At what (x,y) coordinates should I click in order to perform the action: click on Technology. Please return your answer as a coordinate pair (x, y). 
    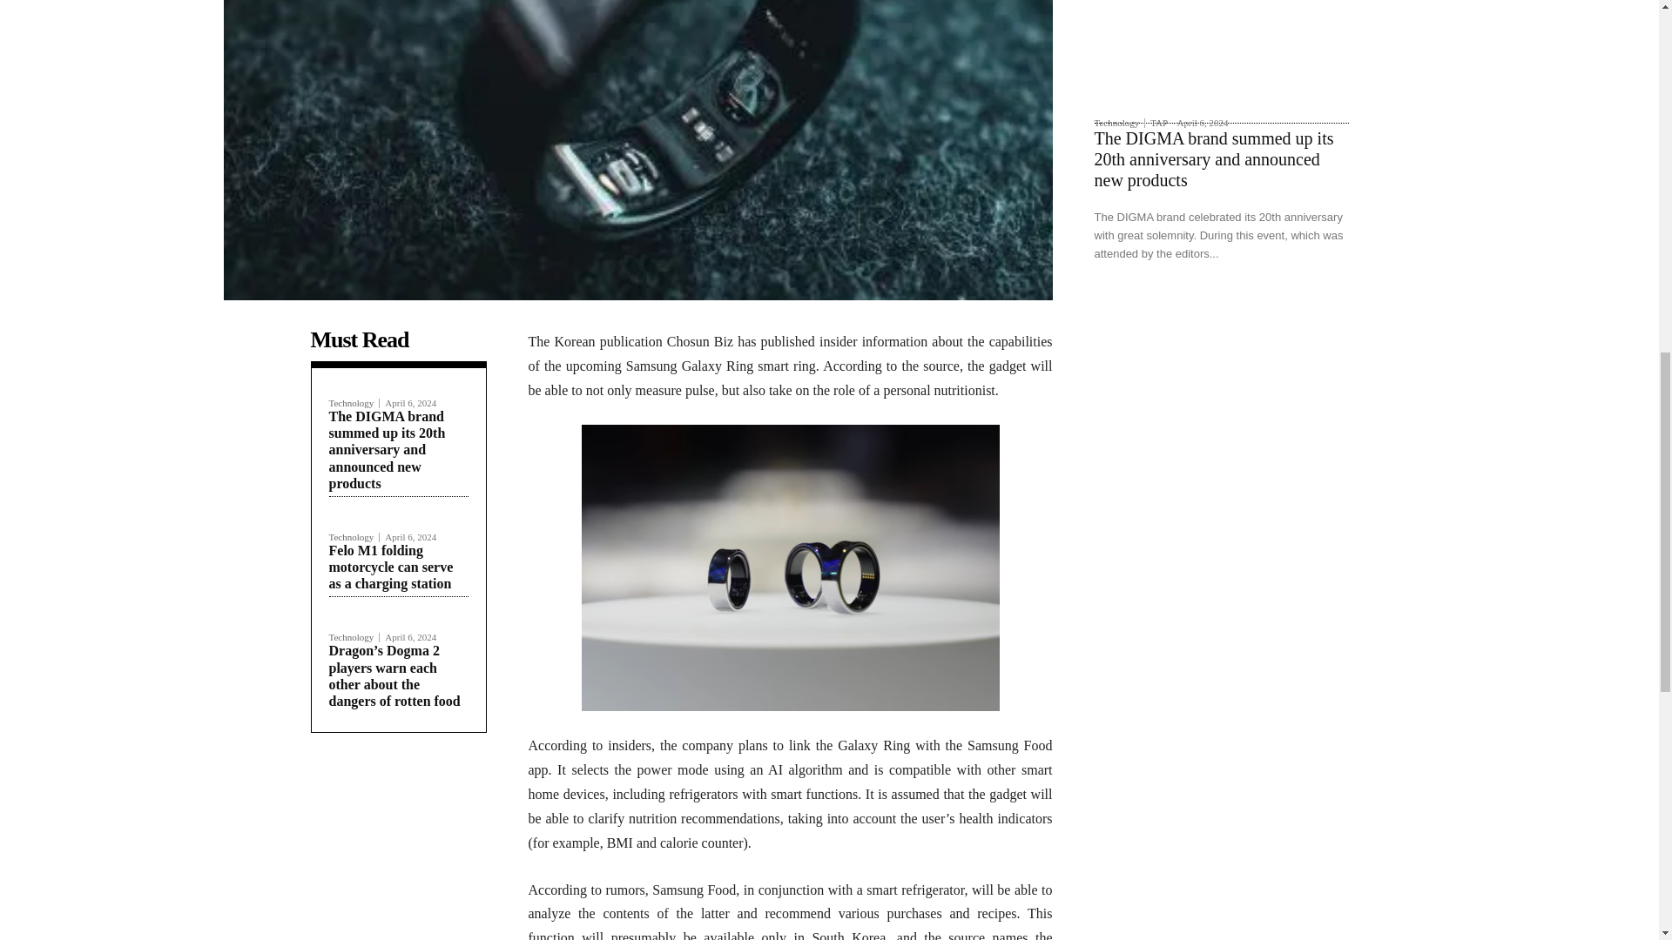
    Looking at the image, I should click on (355, 538).